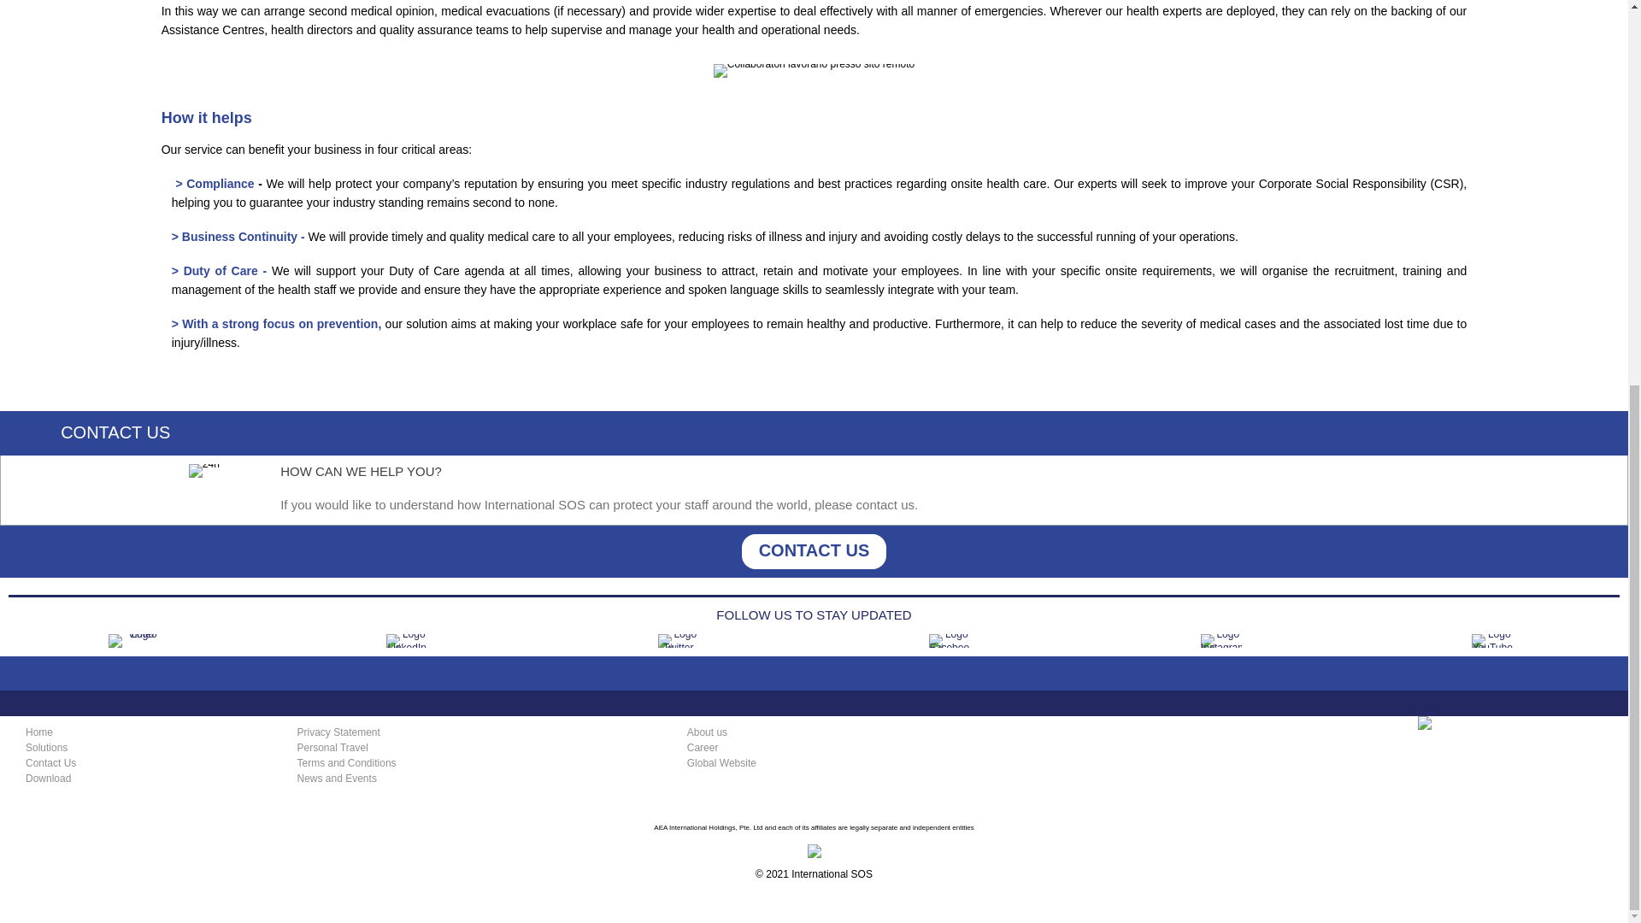 The height and width of the screenshot is (923, 1641). What do you see at coordinates (338, 732) in the screenshot?
I see `Privacy Statement` at bounding box center [338, 732].